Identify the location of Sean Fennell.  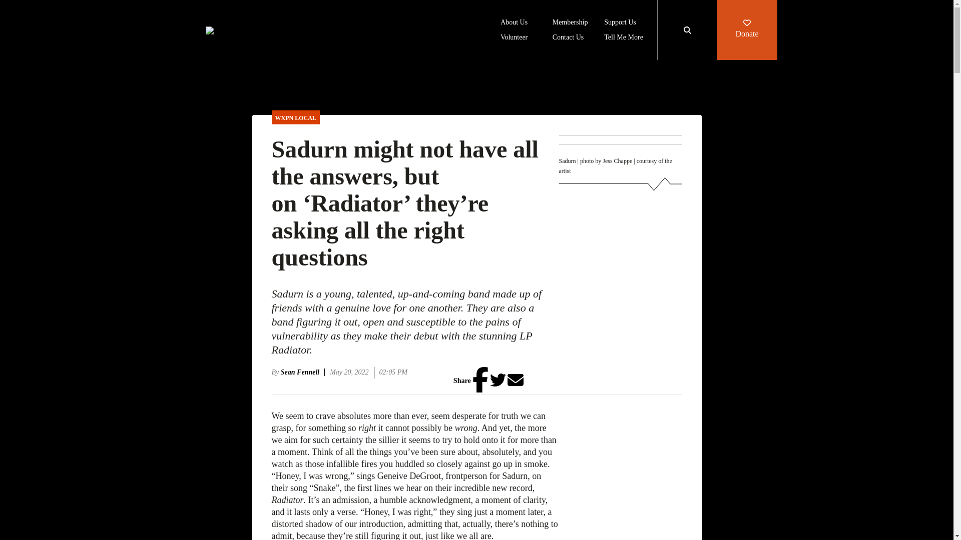
(302, 372).